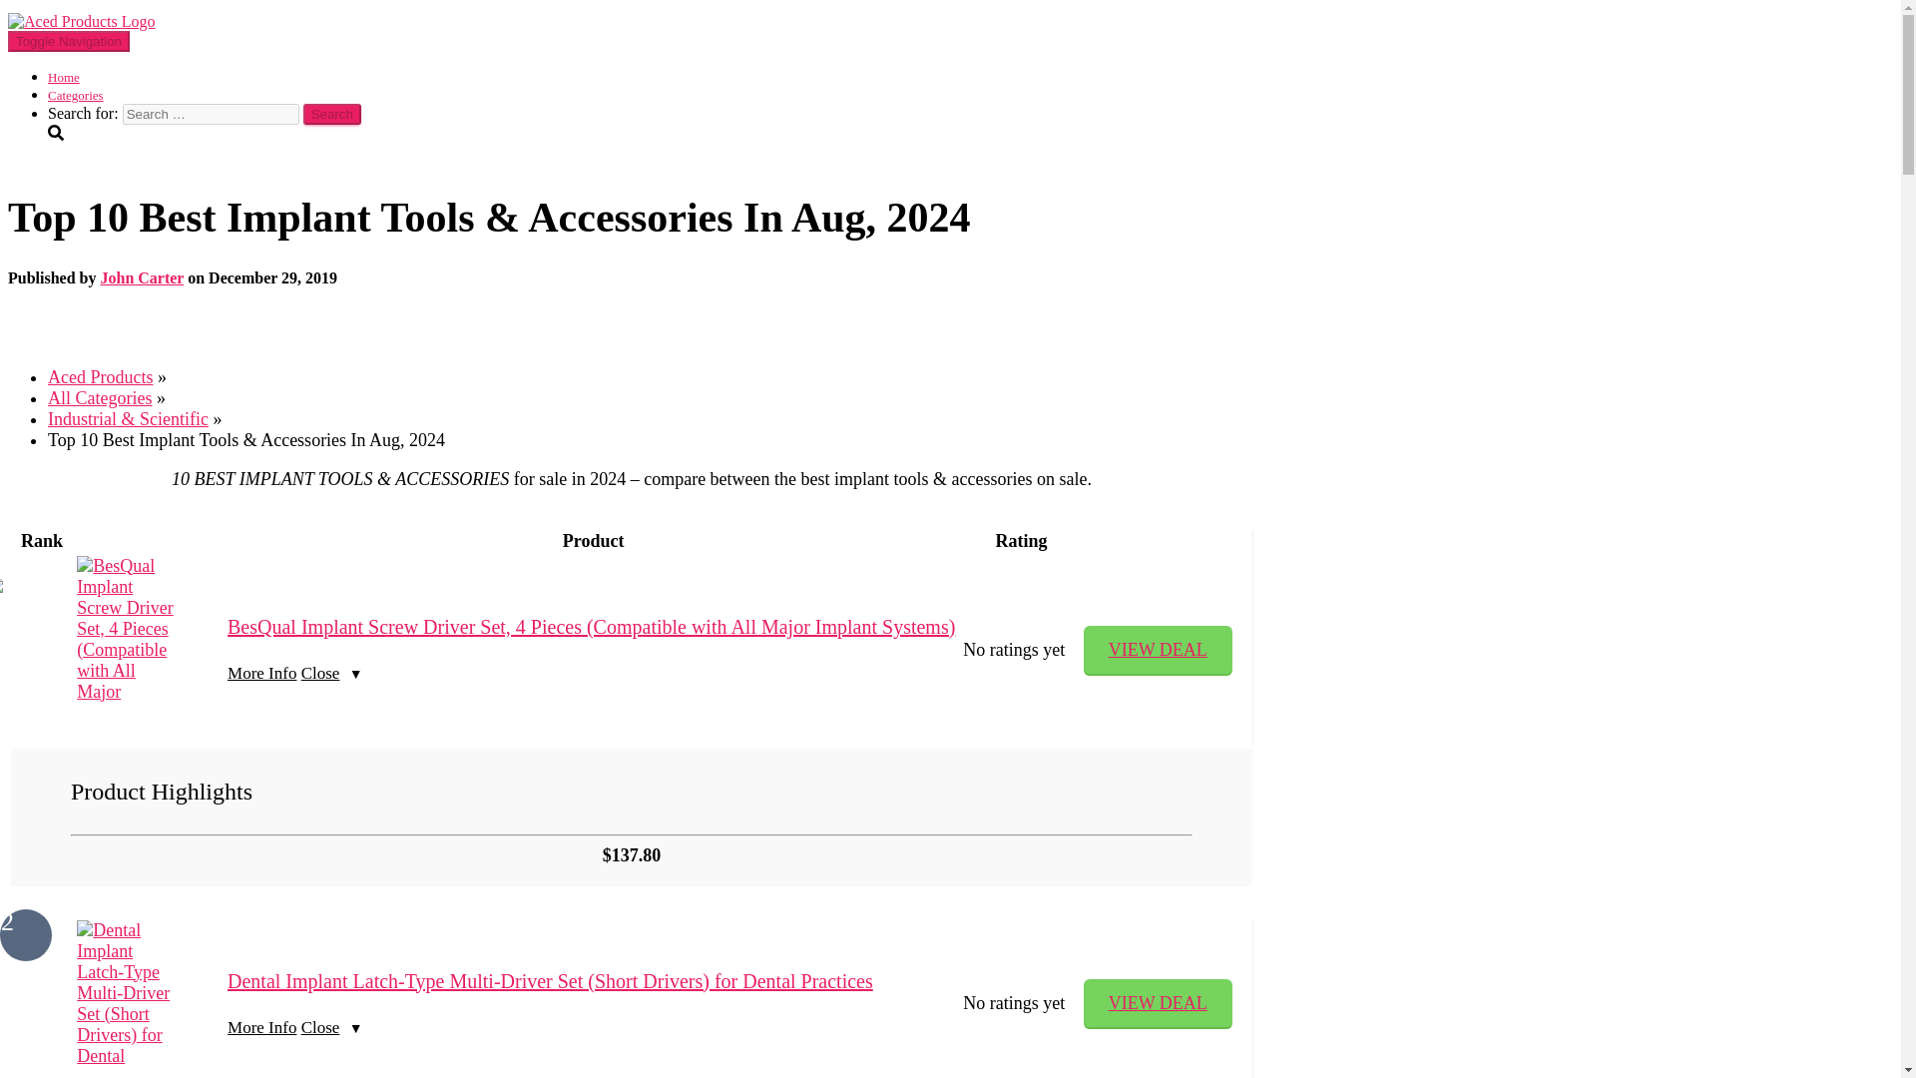 The image size is (1916, 1078). I want to click on Categories, so click(76, 94).